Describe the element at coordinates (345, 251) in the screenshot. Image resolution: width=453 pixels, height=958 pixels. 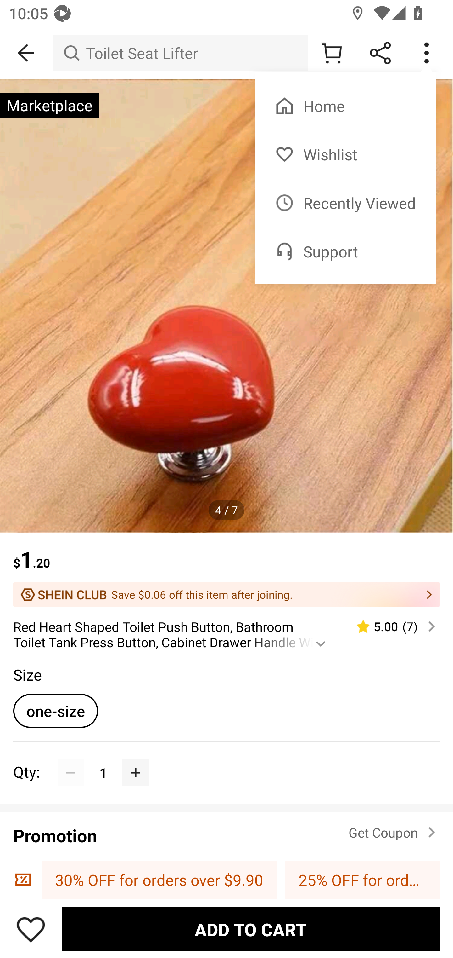
I see `Support` at that location.